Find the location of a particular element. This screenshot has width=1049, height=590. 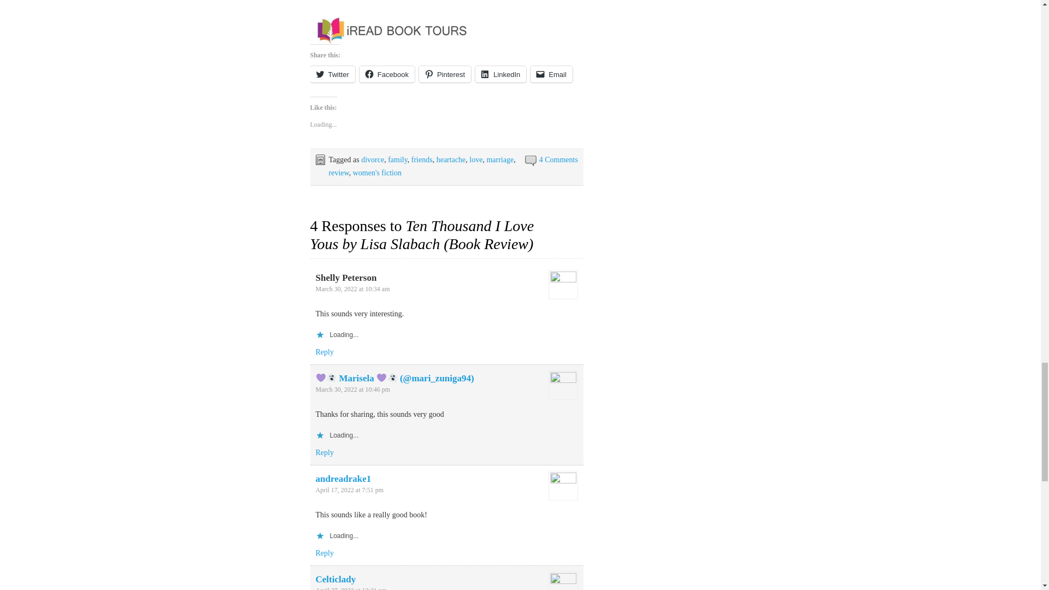

Click to share on LinkedIn is located at coordinates (500, 74).